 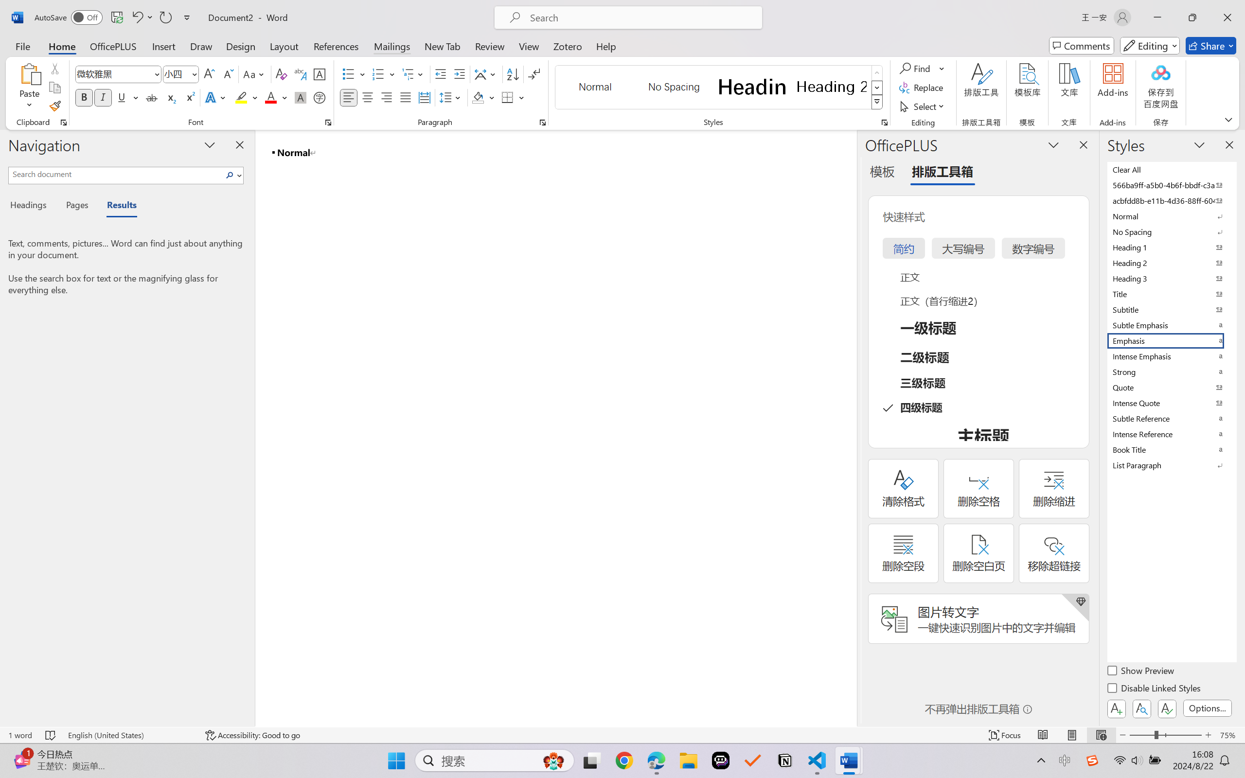 What do you see at coordinates (622, 735) in the screenshot?
I see `Class: MsoCommandBar` at bounding box center [622, 735].